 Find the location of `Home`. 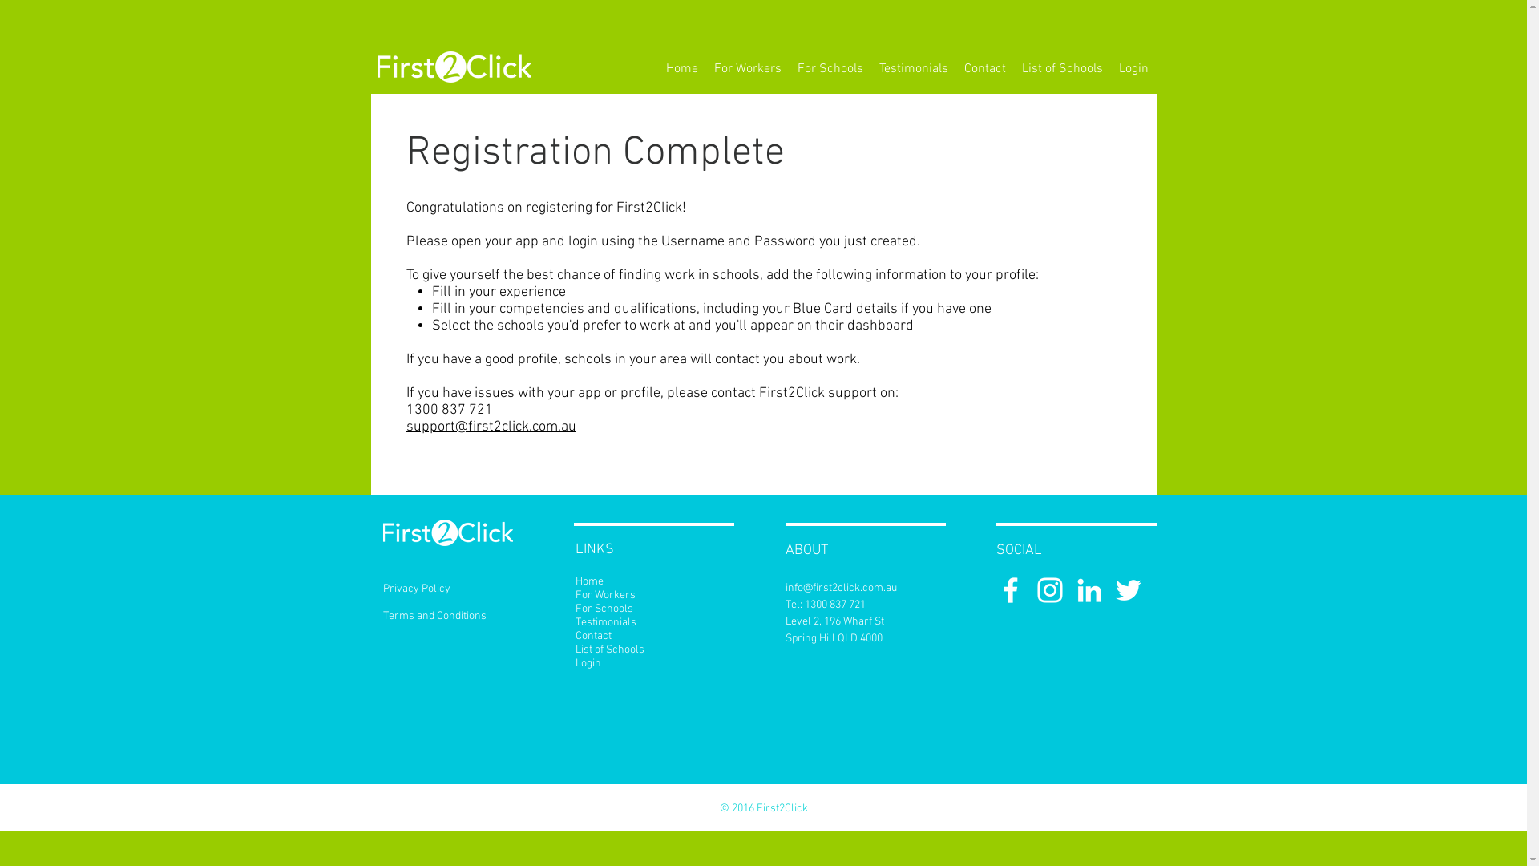

Home is located at coordinates (652, 582).